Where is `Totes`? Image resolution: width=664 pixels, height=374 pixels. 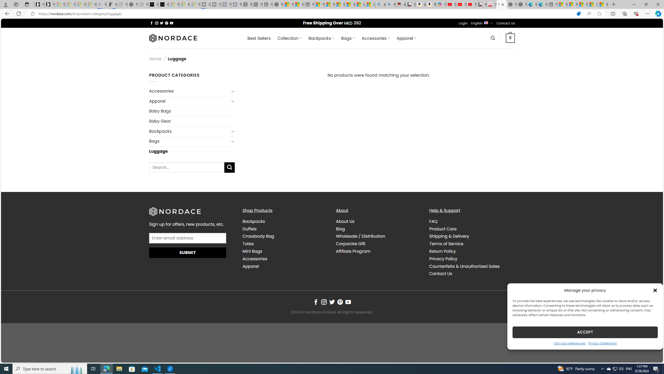 Totes is located at coordinates (285, 244).